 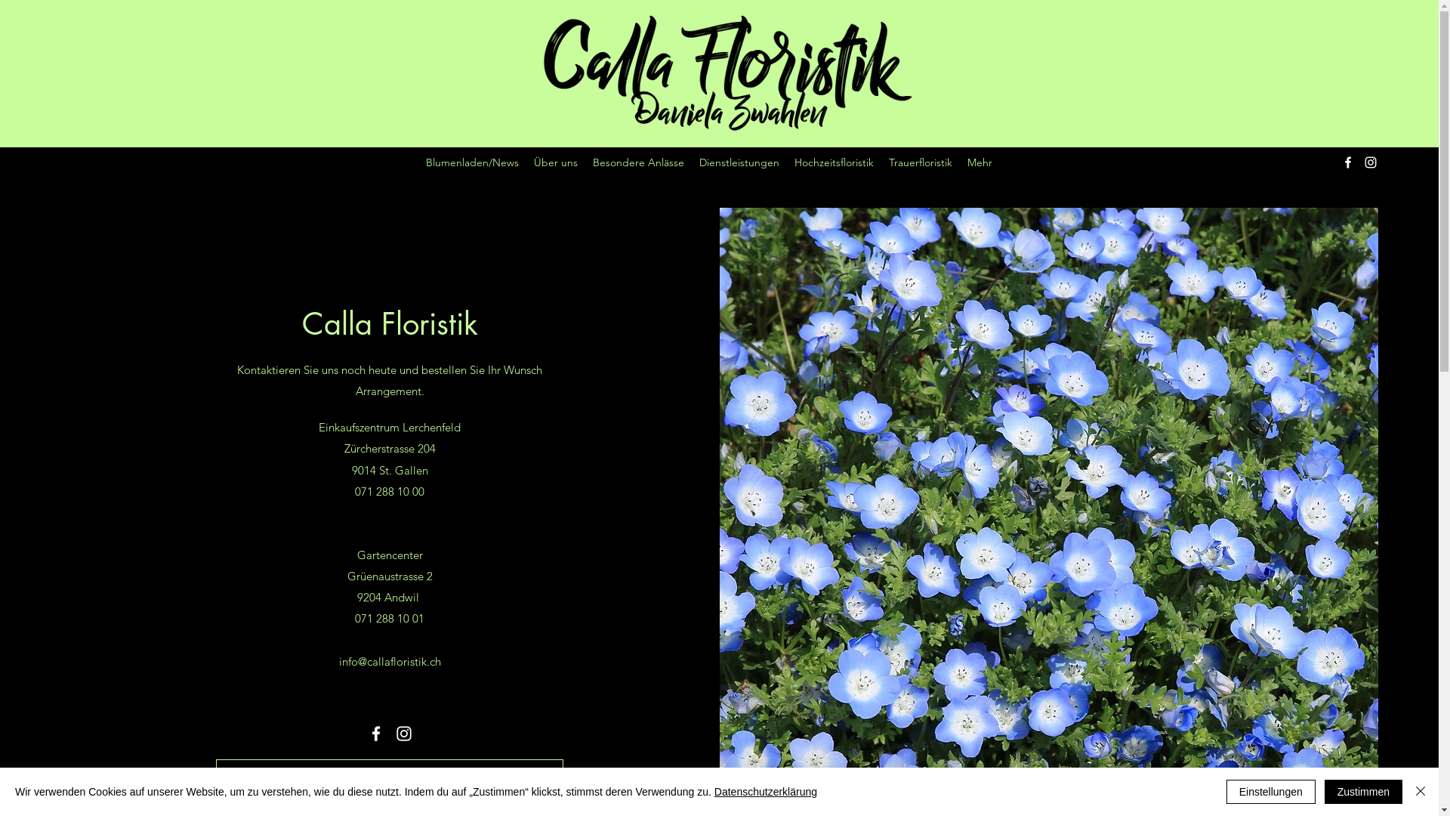 What do you see at coordinates (390, 662) in the screenshot?
I see `info@callafloristik.ch` at bounding box center [390, 662].